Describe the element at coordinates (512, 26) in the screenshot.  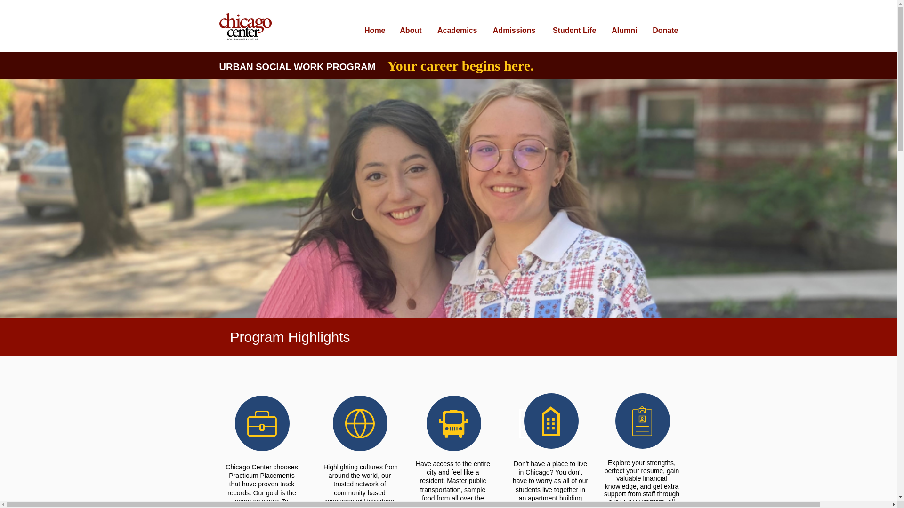
I see `Admissions` at that location.